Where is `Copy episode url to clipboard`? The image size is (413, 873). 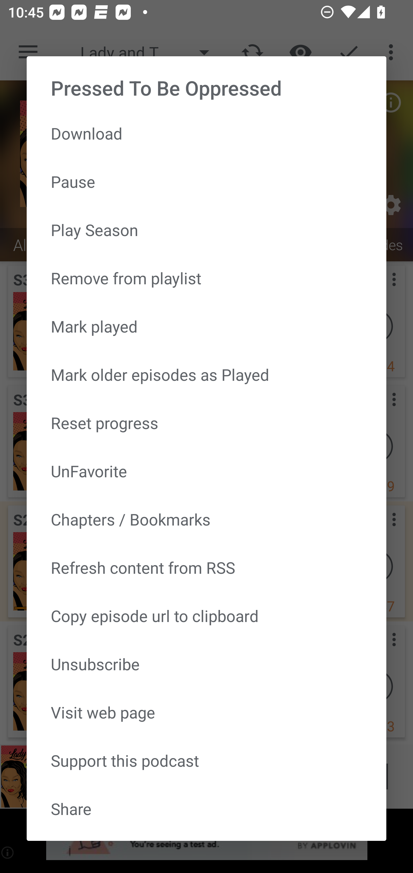
Copy episode url to clipboard is located at coordinates (206, 616).